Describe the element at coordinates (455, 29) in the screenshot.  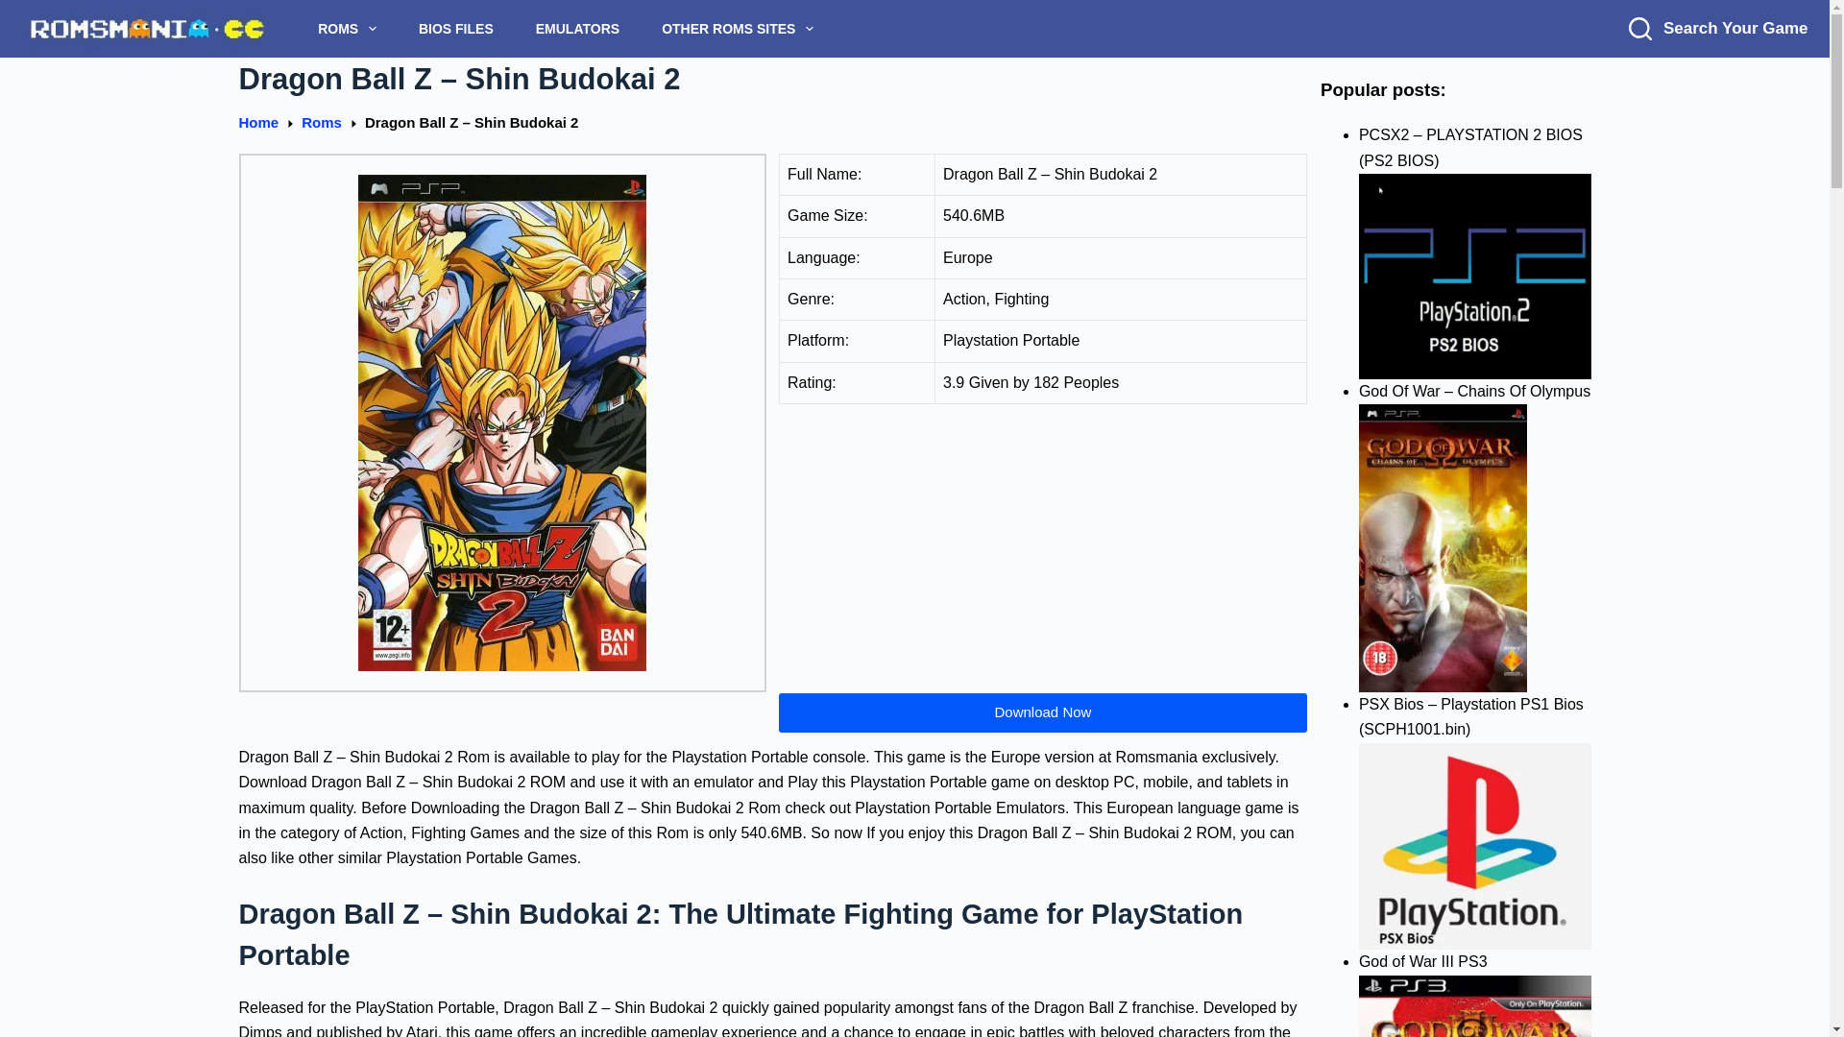
I see `BIOS FILES` at that location.